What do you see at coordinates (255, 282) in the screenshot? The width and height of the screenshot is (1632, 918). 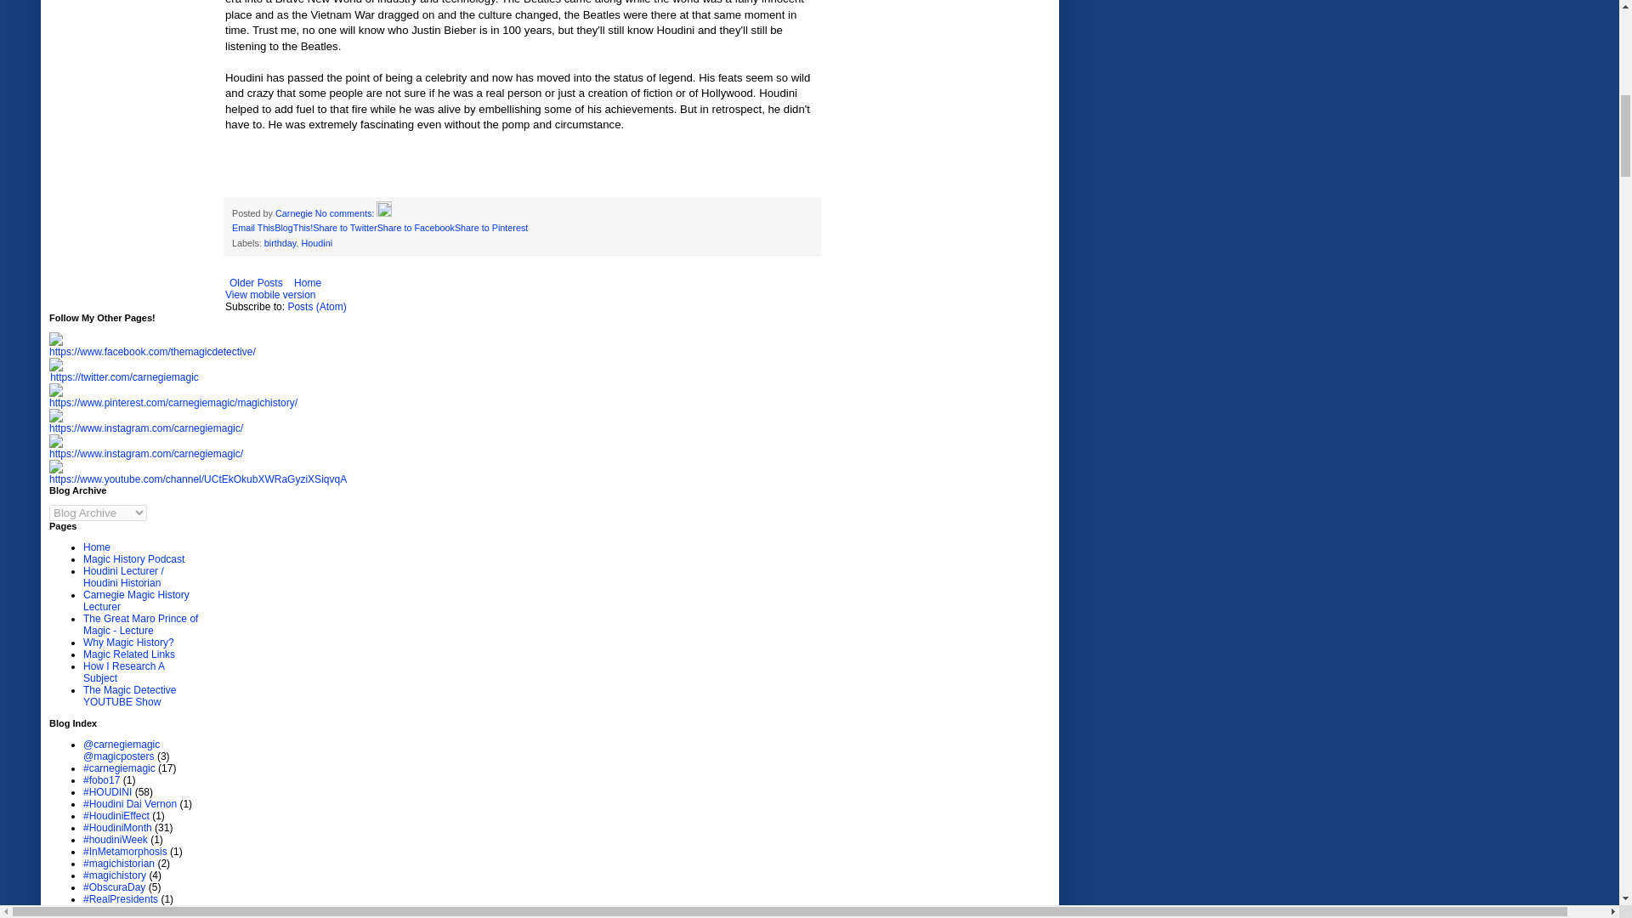 I see `Older Posts` at bounding box center [255, 282].